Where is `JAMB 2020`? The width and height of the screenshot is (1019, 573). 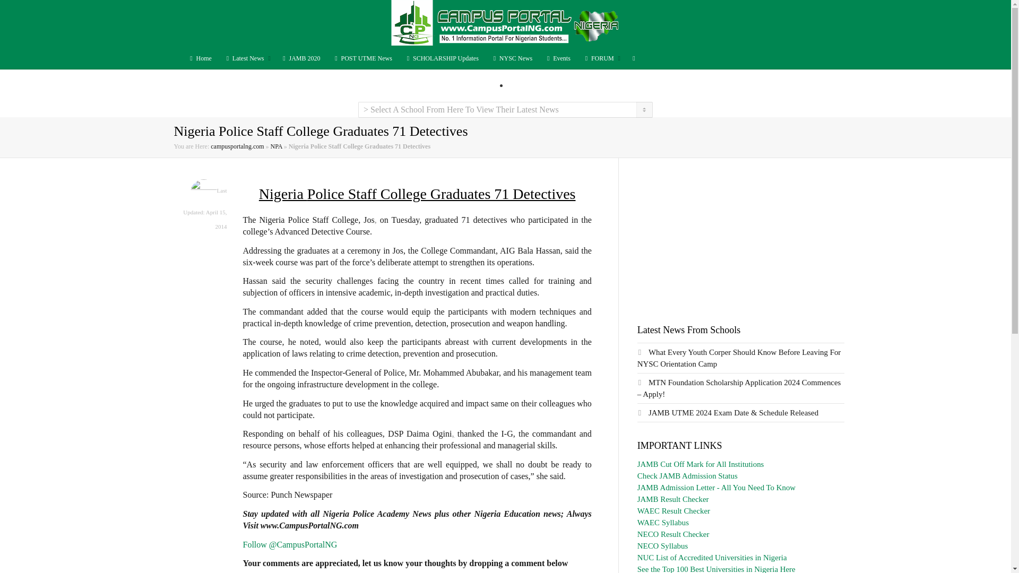
JAMB 2020 is located at coordinates (300, 58).